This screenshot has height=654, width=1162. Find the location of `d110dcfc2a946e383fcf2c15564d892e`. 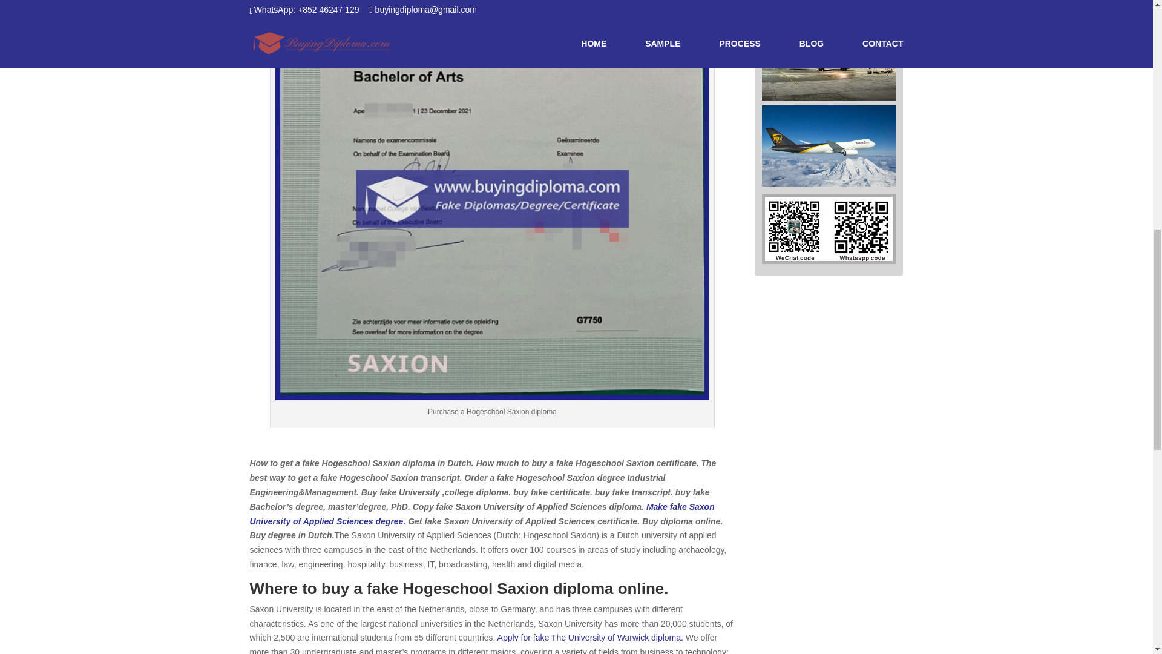

d110dcfc2a946e383fcf2c15564d892e is located at coordinates (829, 59).